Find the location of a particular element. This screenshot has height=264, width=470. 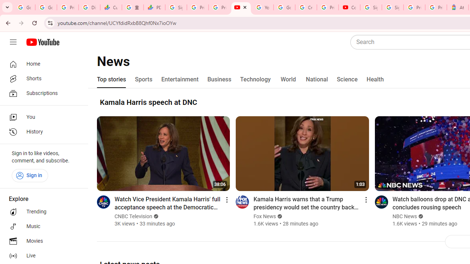

YouTube is located at coordinates (263, 7).